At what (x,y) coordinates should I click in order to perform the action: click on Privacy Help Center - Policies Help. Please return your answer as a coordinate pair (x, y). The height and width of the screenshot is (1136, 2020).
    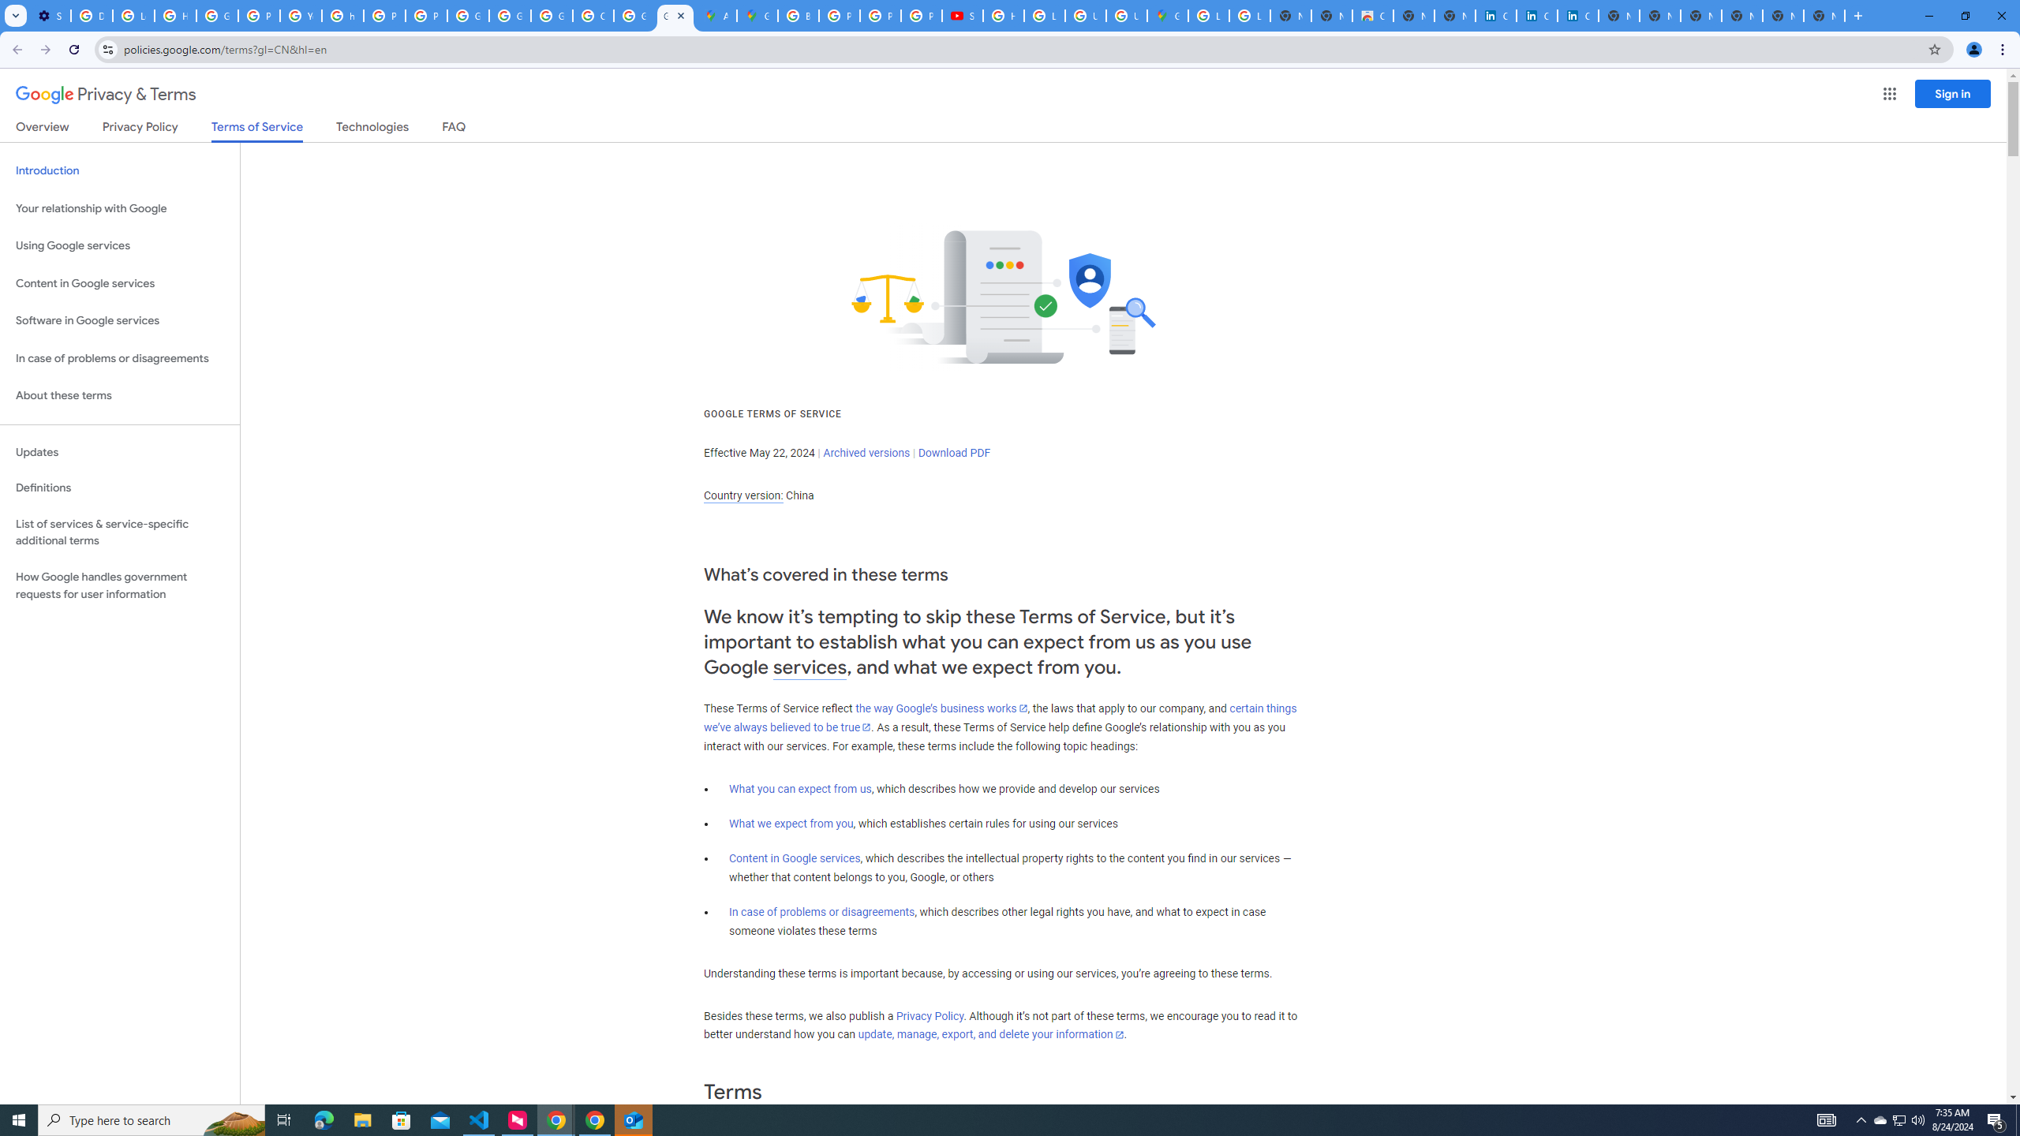
    Looking at the image, I should click on (258, 16).